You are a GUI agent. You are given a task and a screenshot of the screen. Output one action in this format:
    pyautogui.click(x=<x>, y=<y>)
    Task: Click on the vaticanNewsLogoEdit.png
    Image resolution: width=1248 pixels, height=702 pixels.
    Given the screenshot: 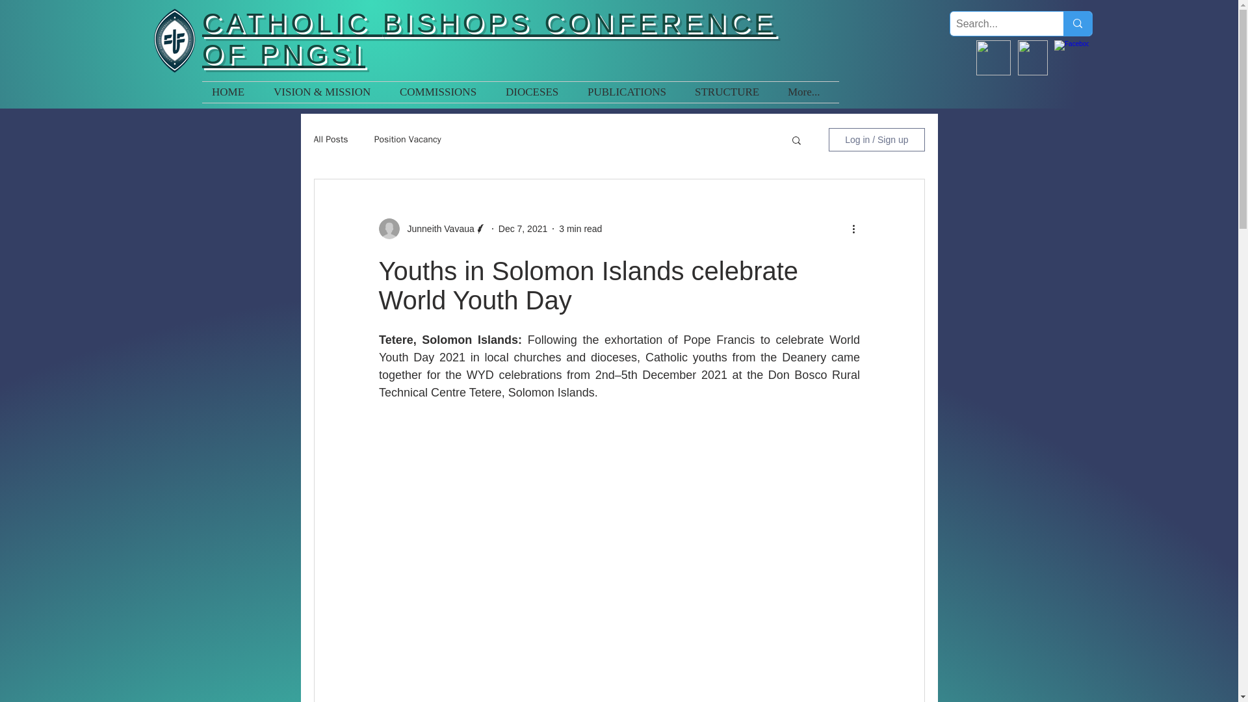 What is the action you would take?
    pyautogui.click(x=993, y=57)
    